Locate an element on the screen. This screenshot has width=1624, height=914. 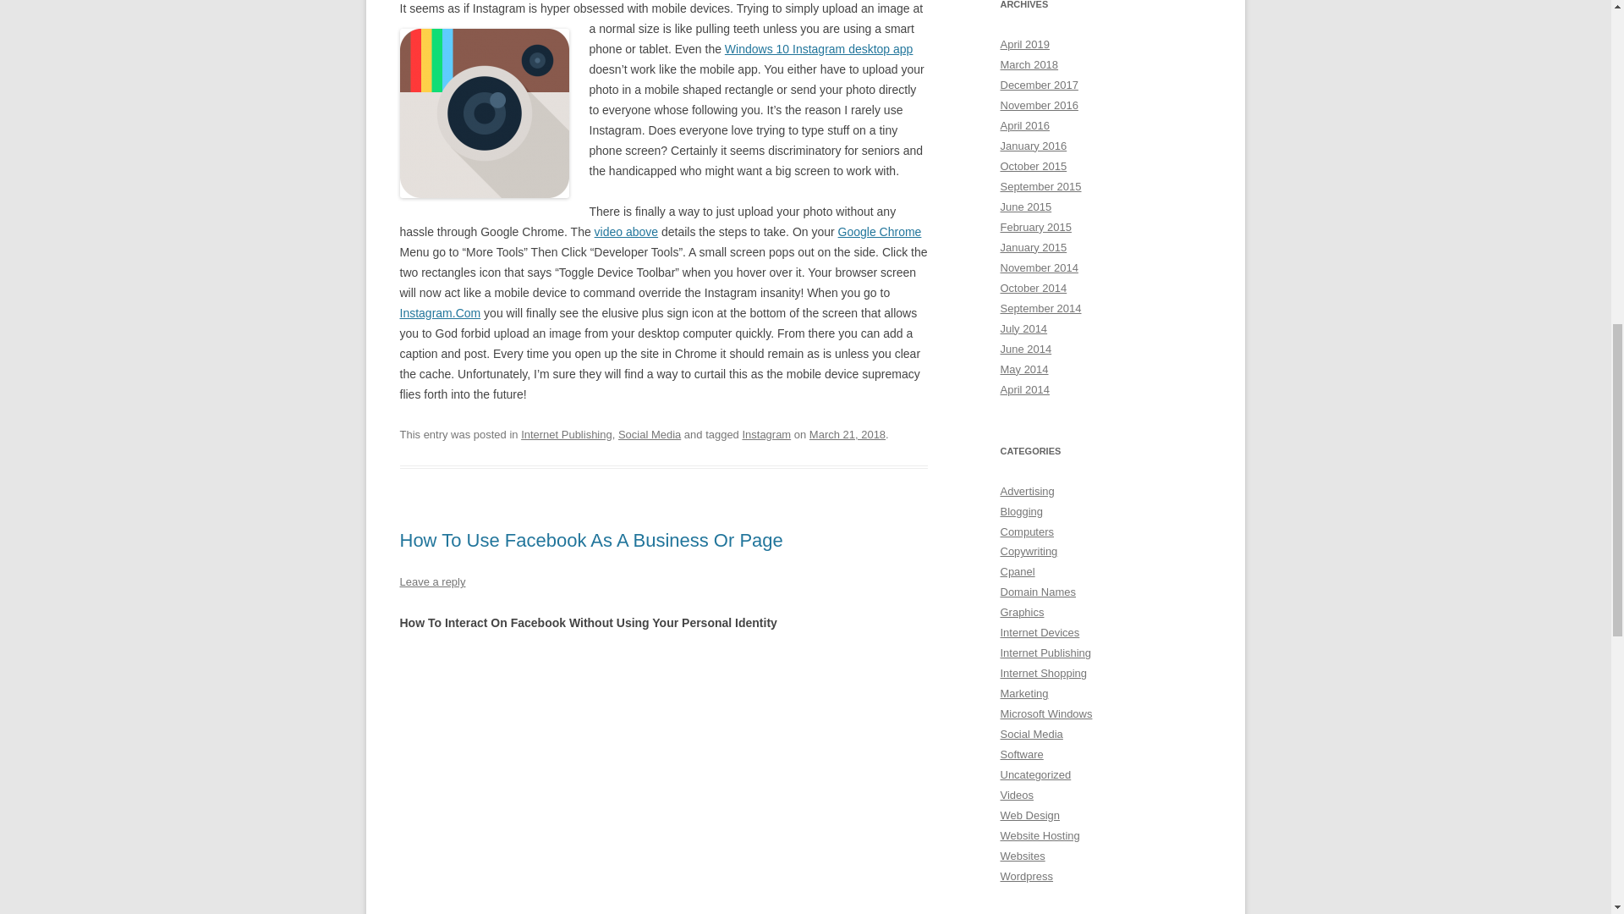
Instagram.Com is located at coordinates (440, 313).